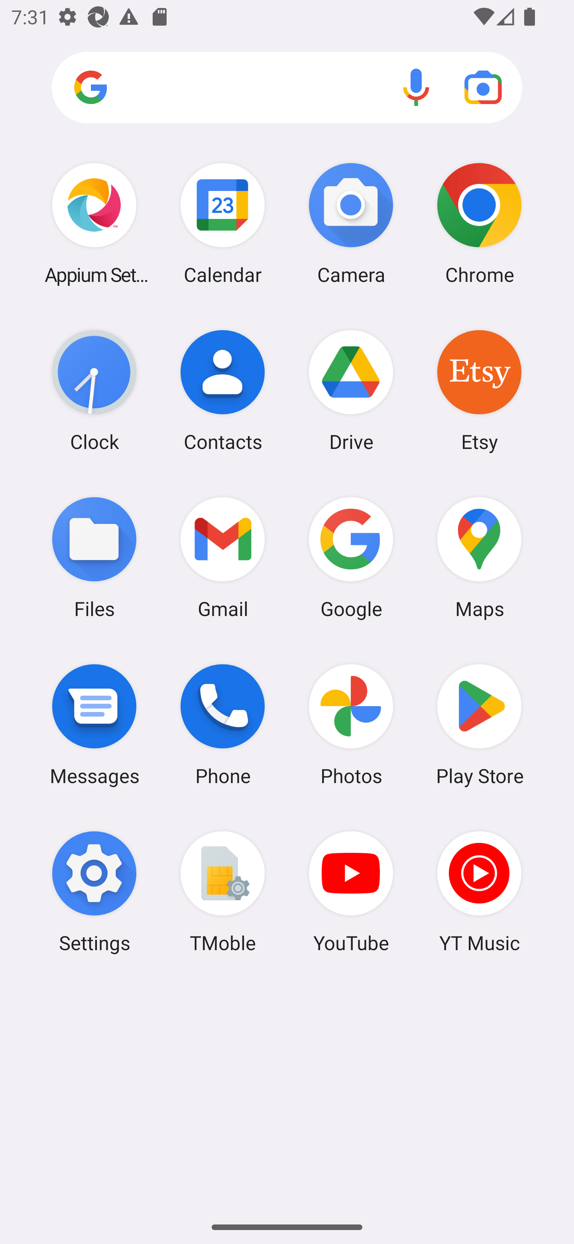  What do you see at coordinates (222, 892) in the screenshot?
I see `TMoble` at bounding box center [222, 892].